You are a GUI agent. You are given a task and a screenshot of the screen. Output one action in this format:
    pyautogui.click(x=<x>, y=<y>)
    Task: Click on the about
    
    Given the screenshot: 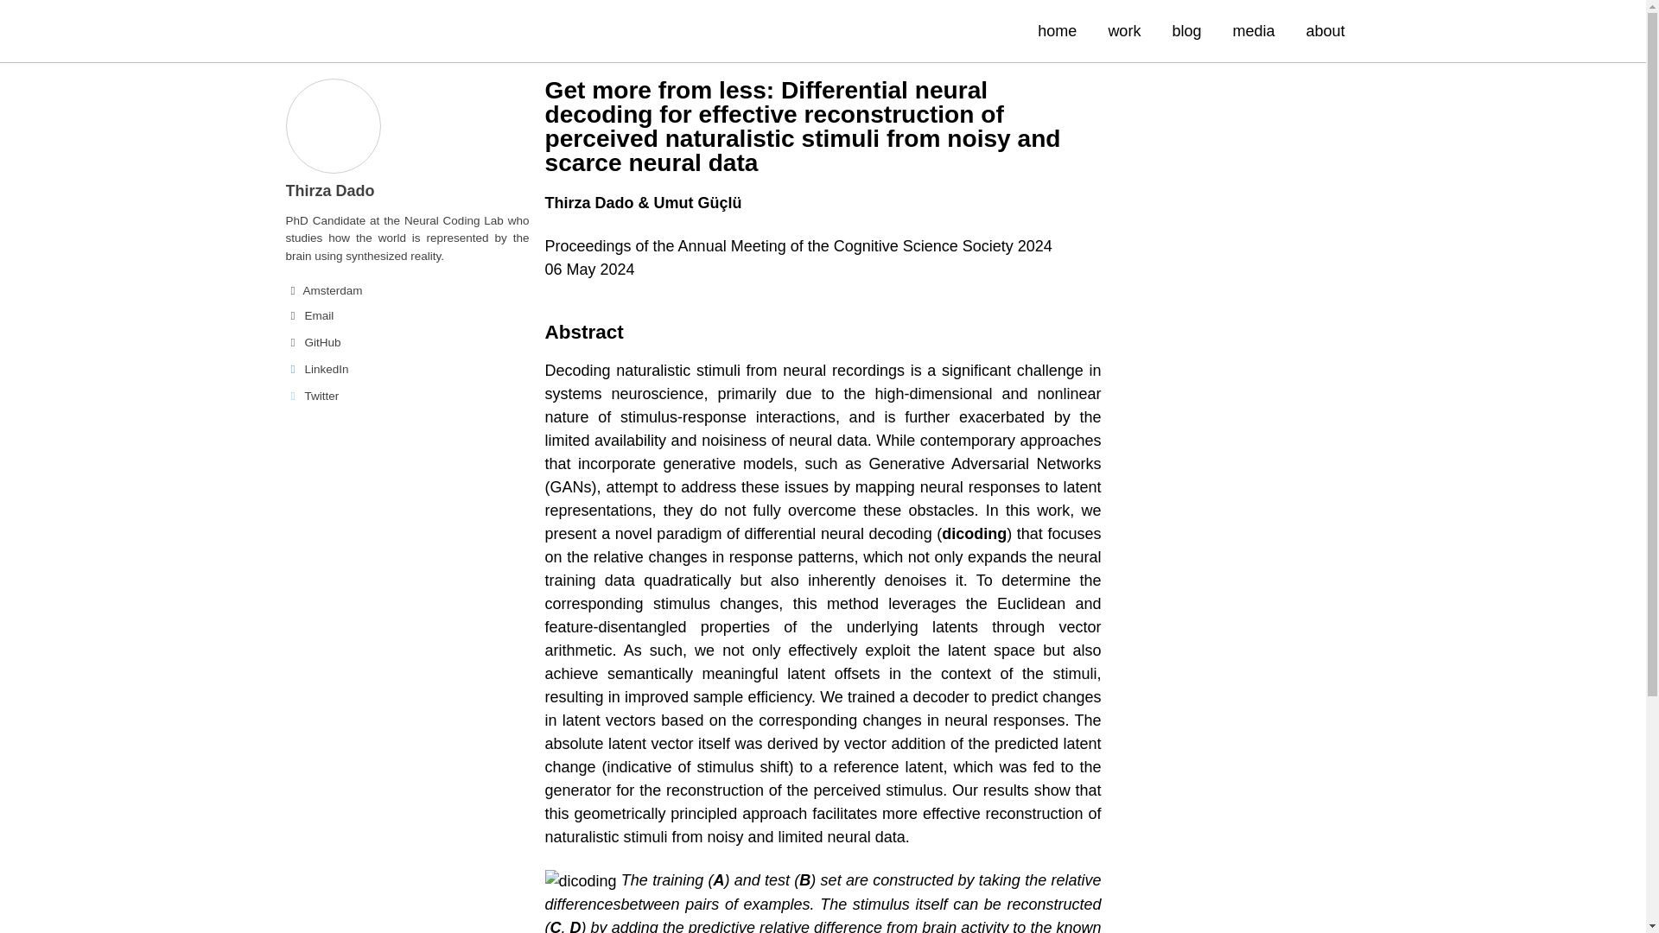 What is the action you would take?
    pyautogui.click(x=1325, y=29)
    